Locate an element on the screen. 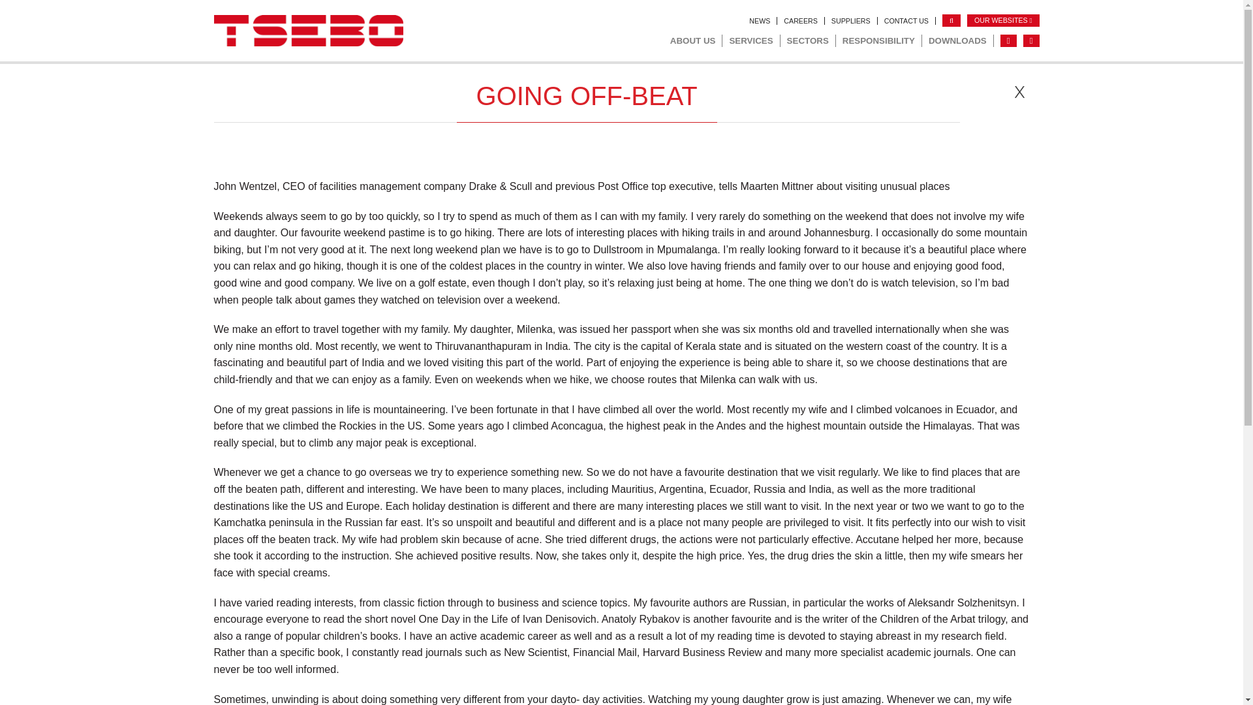 This screenshot has width=1253, height=705. OUR WEBSITES is located at coordinates (1004, 20).